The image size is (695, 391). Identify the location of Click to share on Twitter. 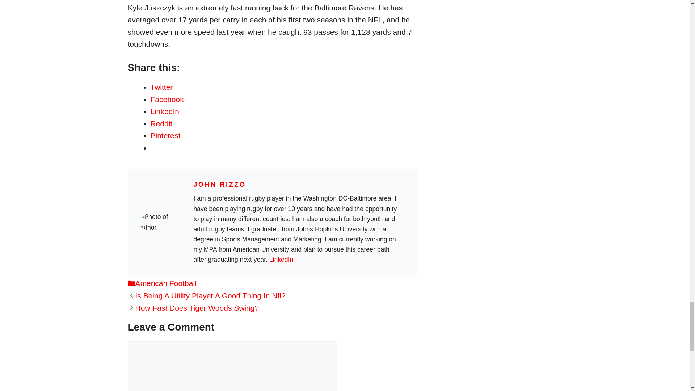
(162, 87).